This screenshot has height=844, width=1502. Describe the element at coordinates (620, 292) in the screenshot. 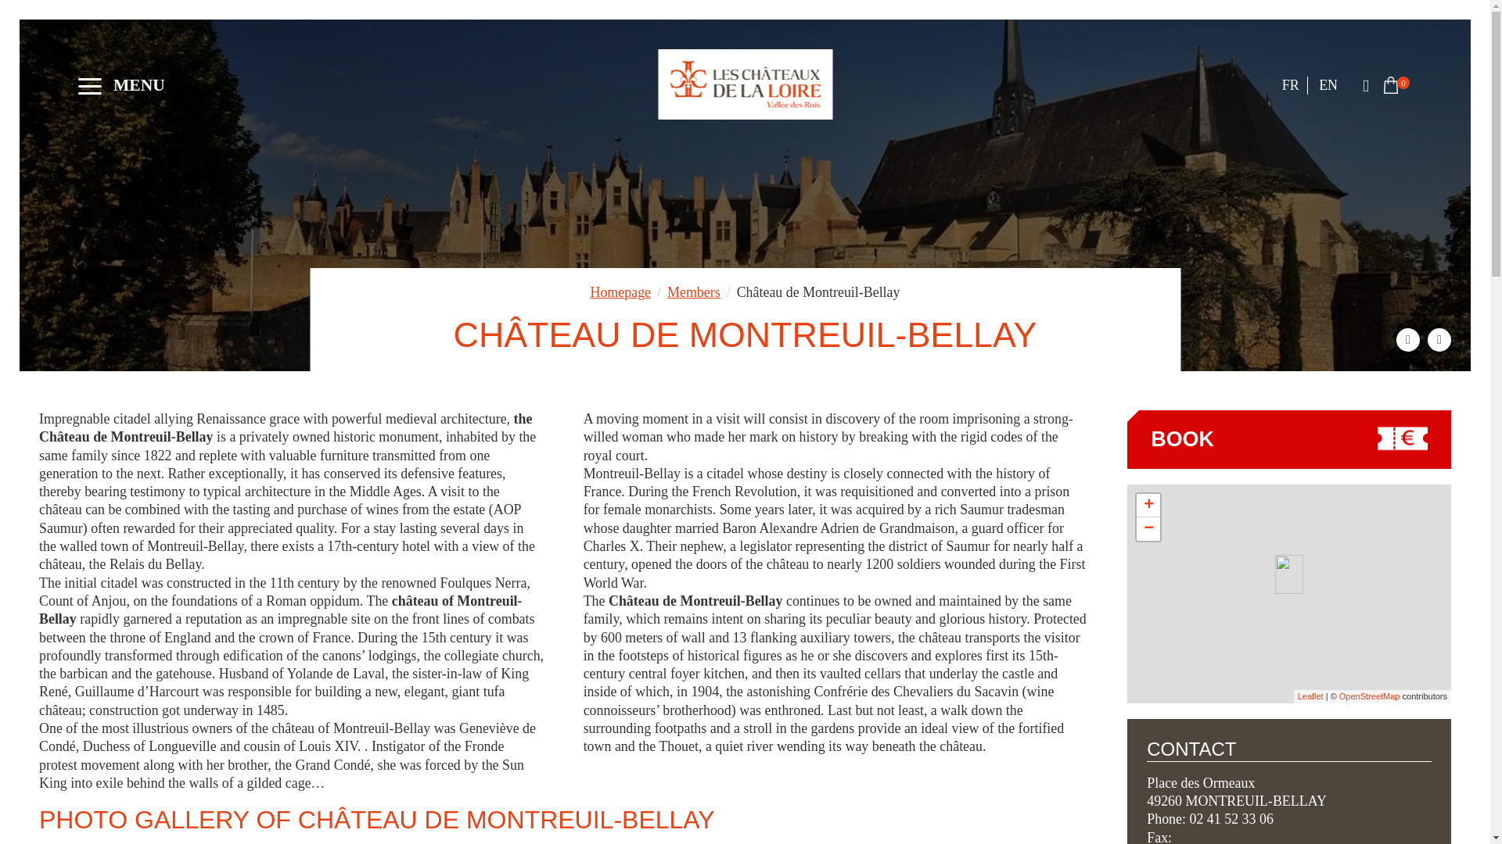

I see `Homepage` at that location.